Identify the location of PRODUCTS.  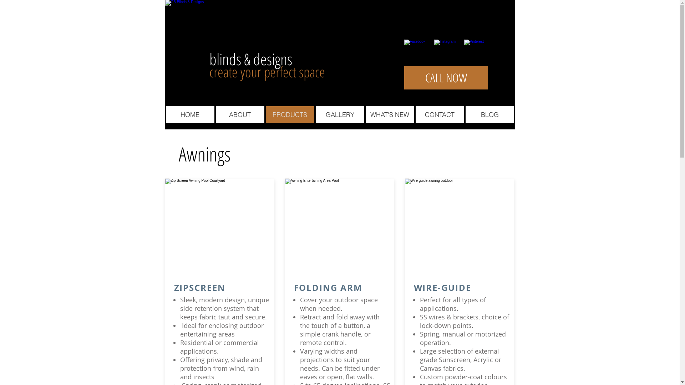
(290, 115).